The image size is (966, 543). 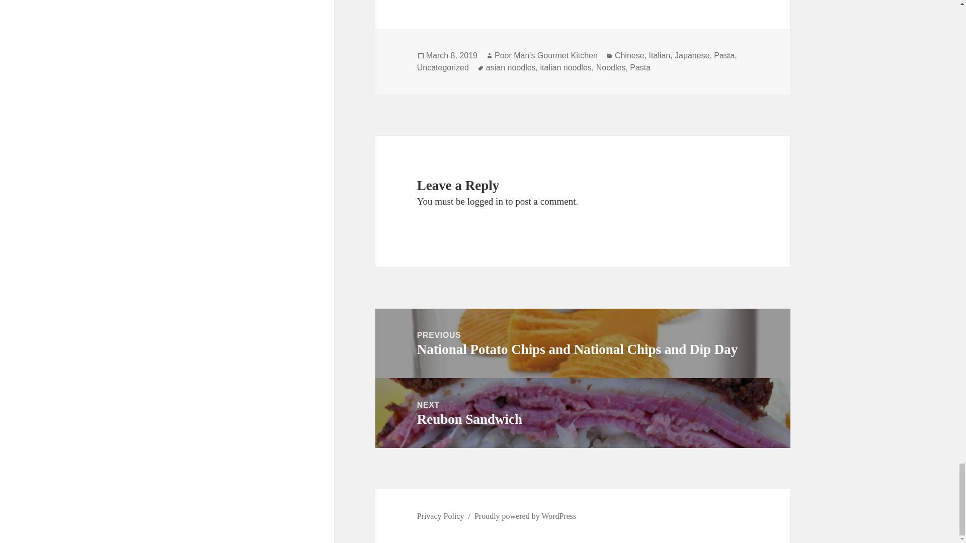 I want to click on asian noodles, so click(x=511, y=67).